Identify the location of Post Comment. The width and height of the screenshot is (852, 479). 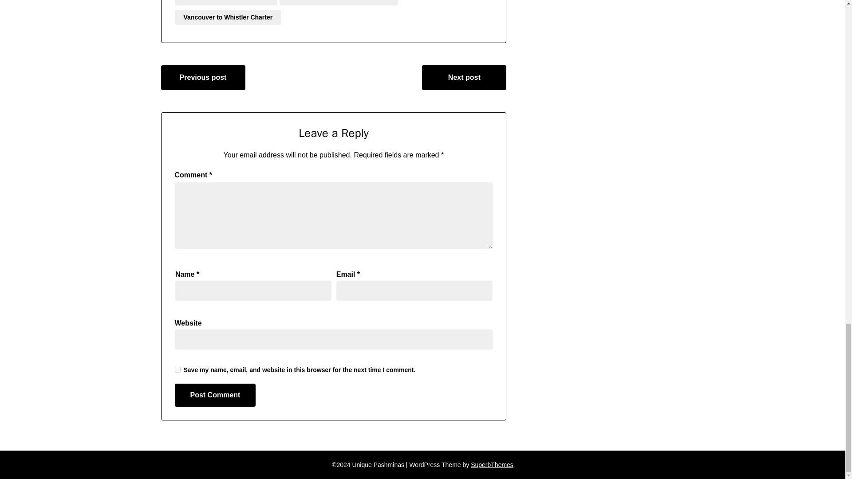
(215, 395).